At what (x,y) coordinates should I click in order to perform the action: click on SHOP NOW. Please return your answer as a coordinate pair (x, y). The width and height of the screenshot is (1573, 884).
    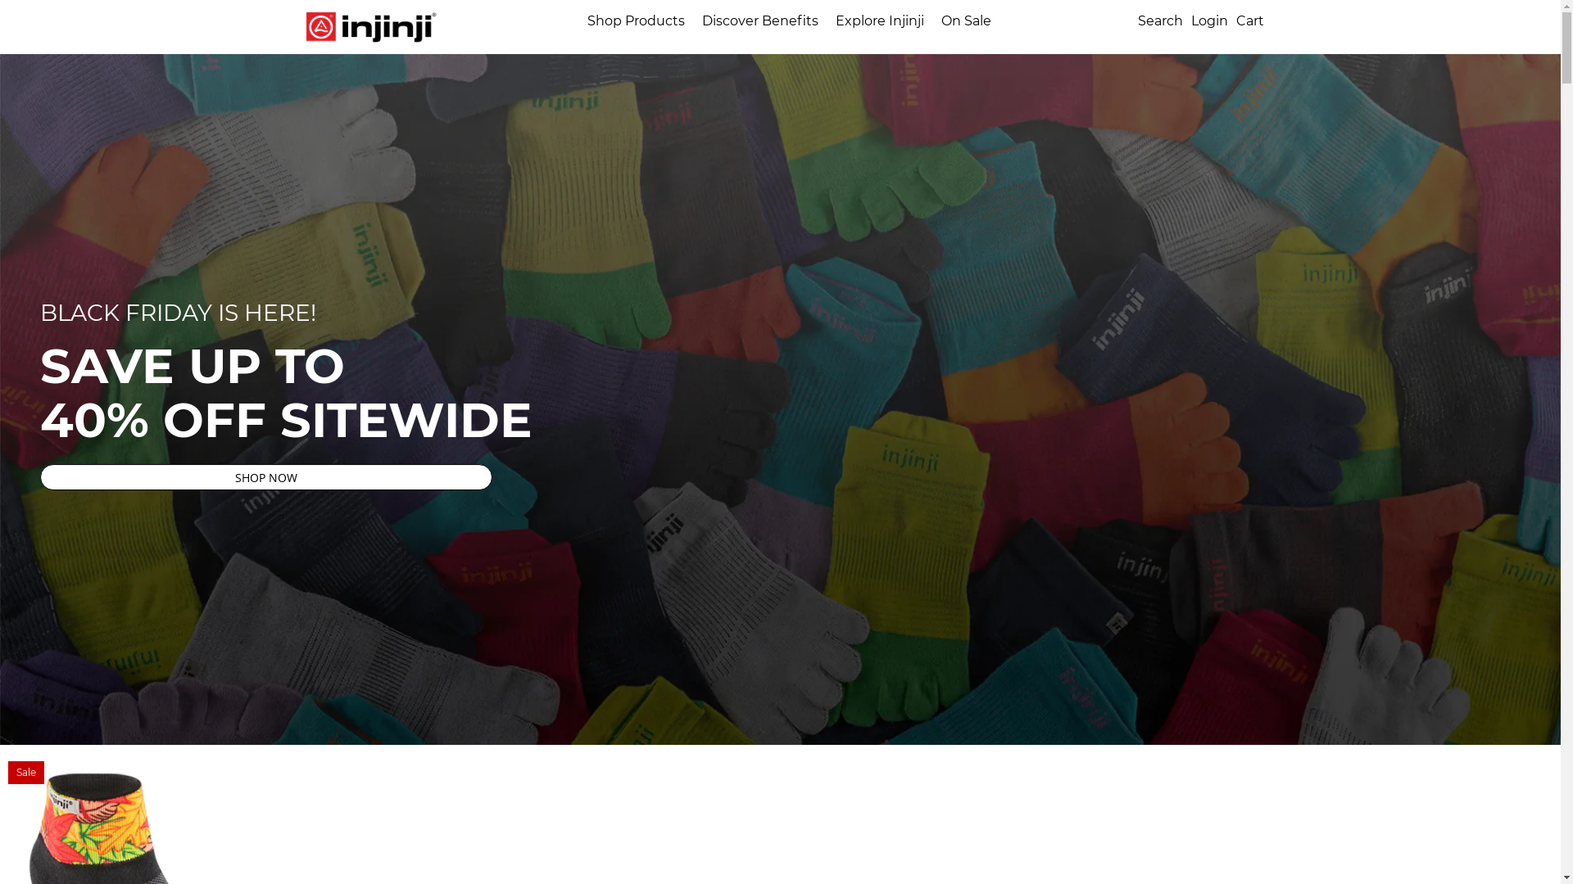
    Looking at the image, I should click on (266, 477).